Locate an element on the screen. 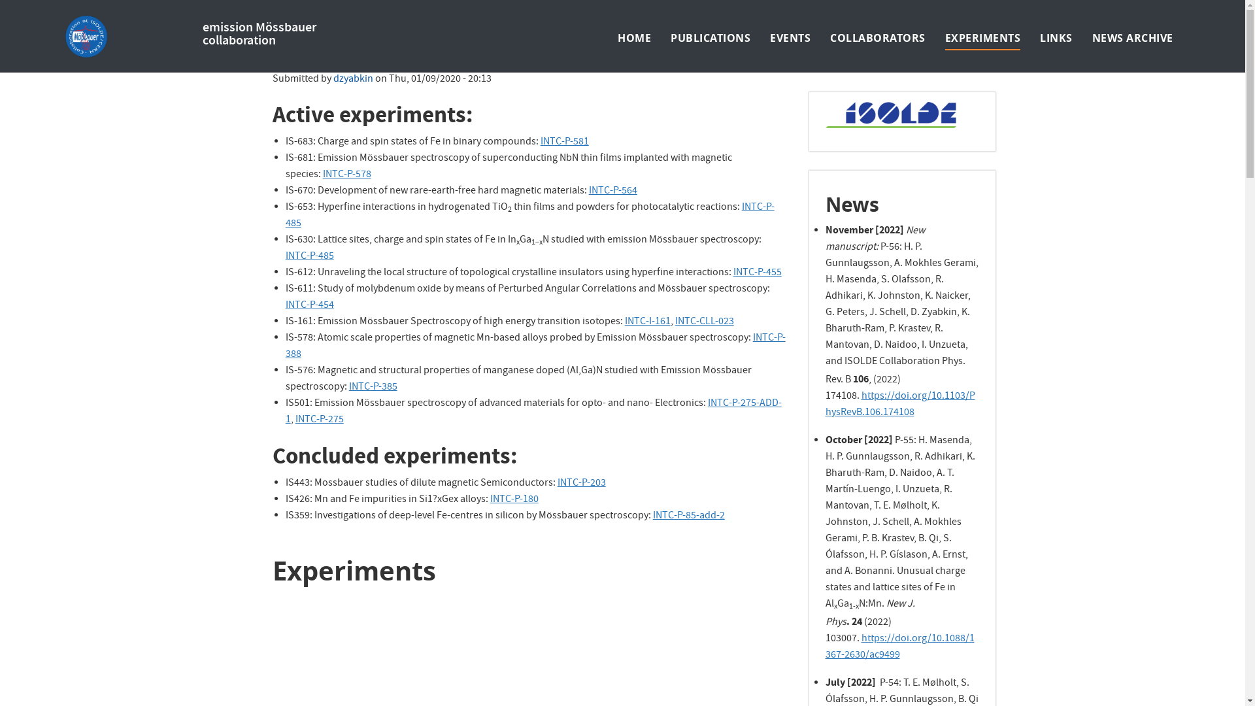  INTC-I-161 is located at coordinates (648, 322).